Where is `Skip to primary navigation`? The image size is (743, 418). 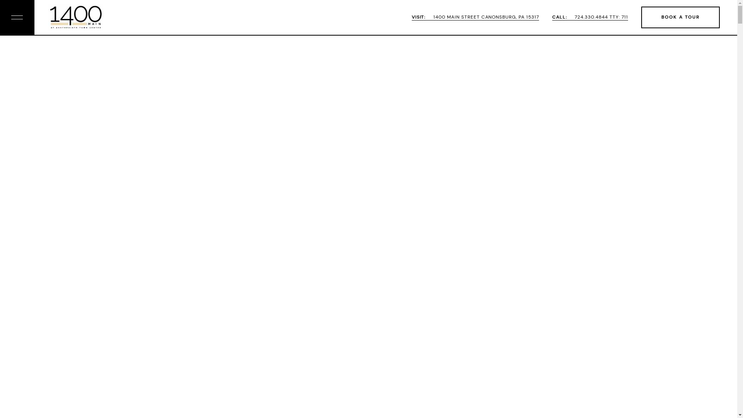
Skip to primary navigation is located at coordinates (0, 0).